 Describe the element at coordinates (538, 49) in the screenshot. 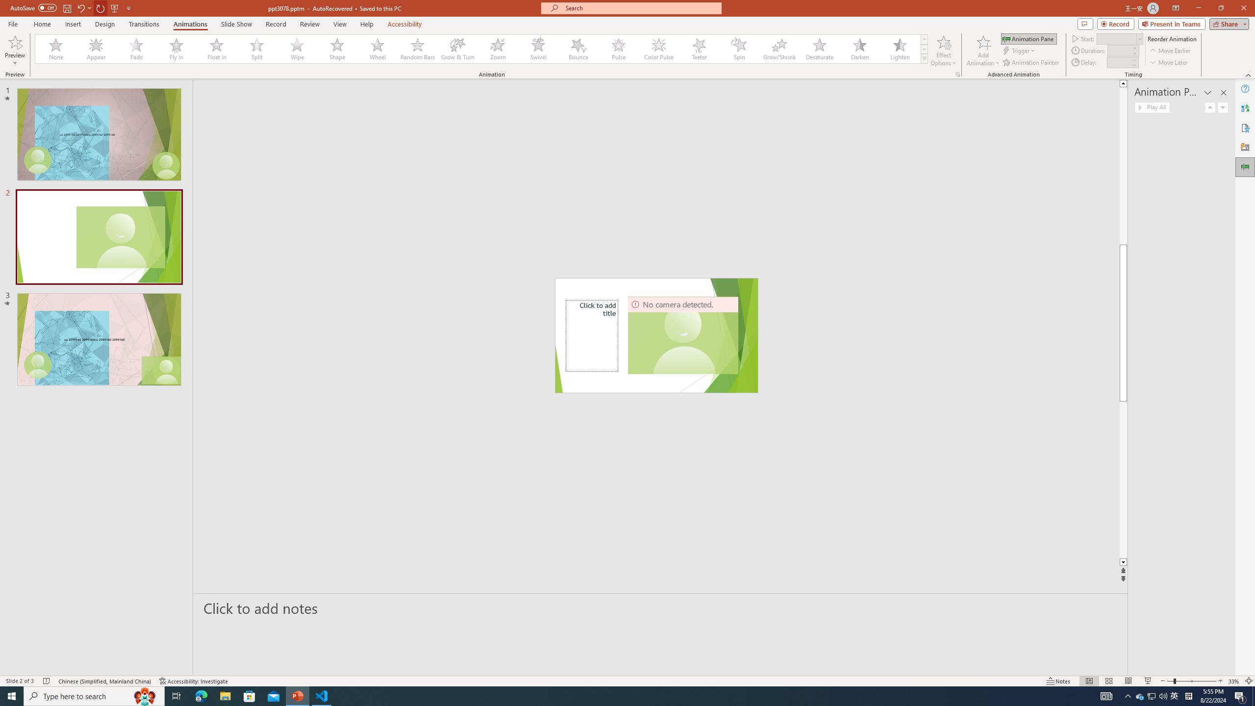

I see `Swivel` at that location.